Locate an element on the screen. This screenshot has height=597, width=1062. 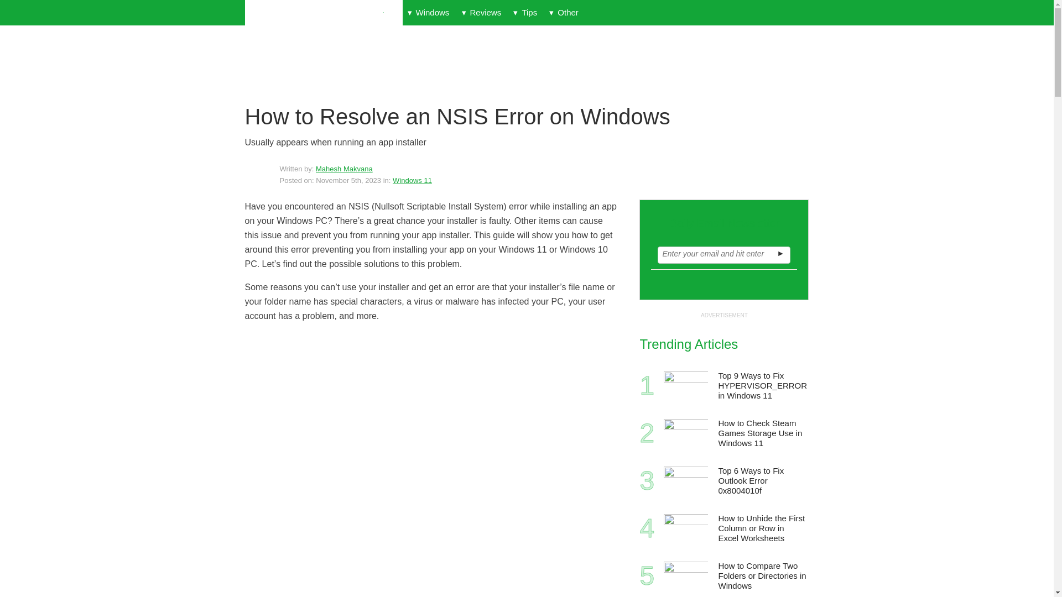
Windows is located at coordinates (428, 13).